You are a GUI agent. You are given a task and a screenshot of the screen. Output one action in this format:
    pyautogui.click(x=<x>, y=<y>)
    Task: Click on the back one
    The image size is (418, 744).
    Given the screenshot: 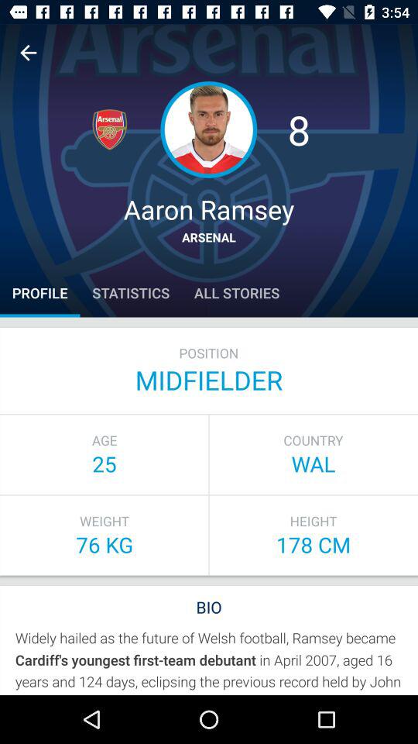 What is the action you would take?
    pyautogui.click(x=28, y=53)
    